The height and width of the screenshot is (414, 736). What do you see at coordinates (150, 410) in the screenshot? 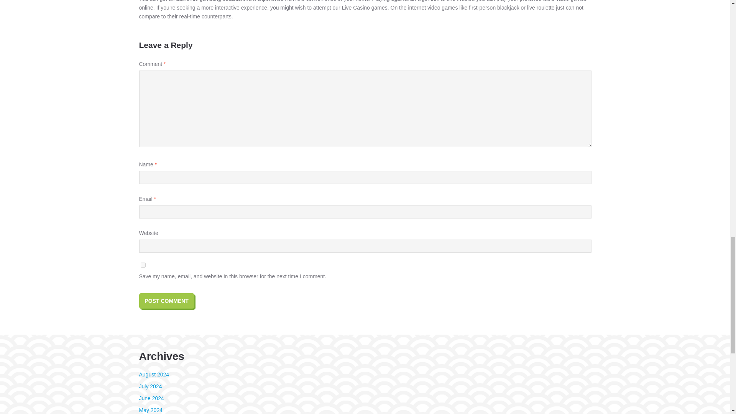
I see `May 2024` at bounding box center [150, 410].